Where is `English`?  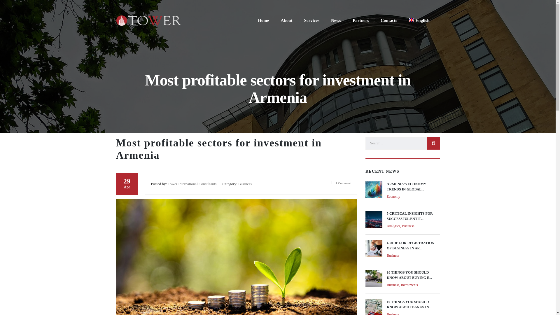
English is located at coordinates (373, 190).